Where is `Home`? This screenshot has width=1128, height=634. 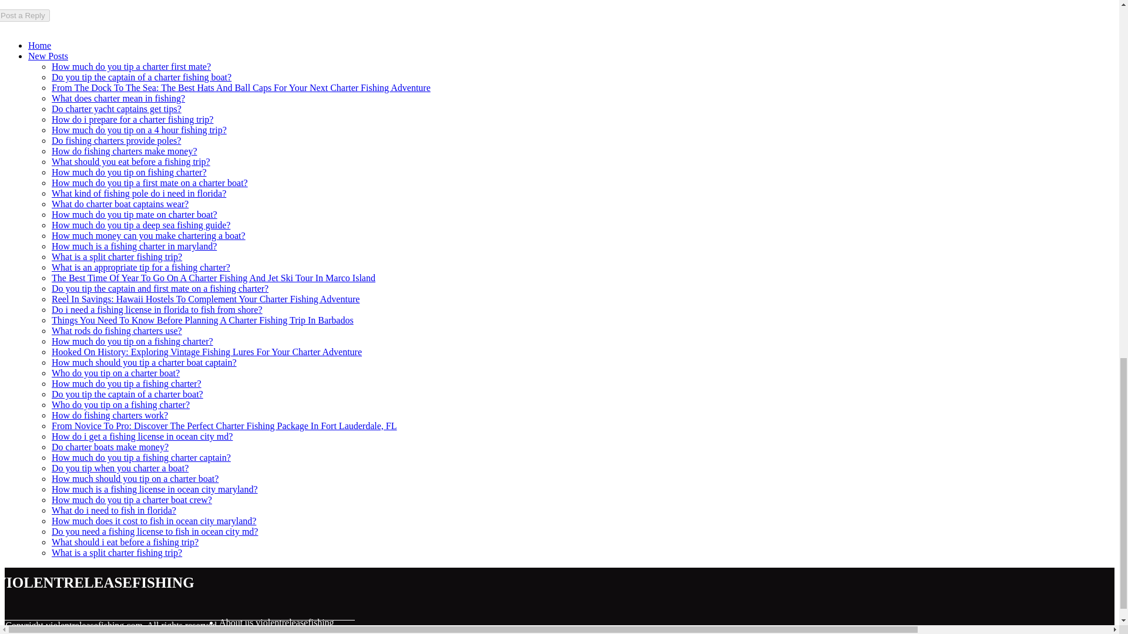
Home is located at coordinates (39, 46).